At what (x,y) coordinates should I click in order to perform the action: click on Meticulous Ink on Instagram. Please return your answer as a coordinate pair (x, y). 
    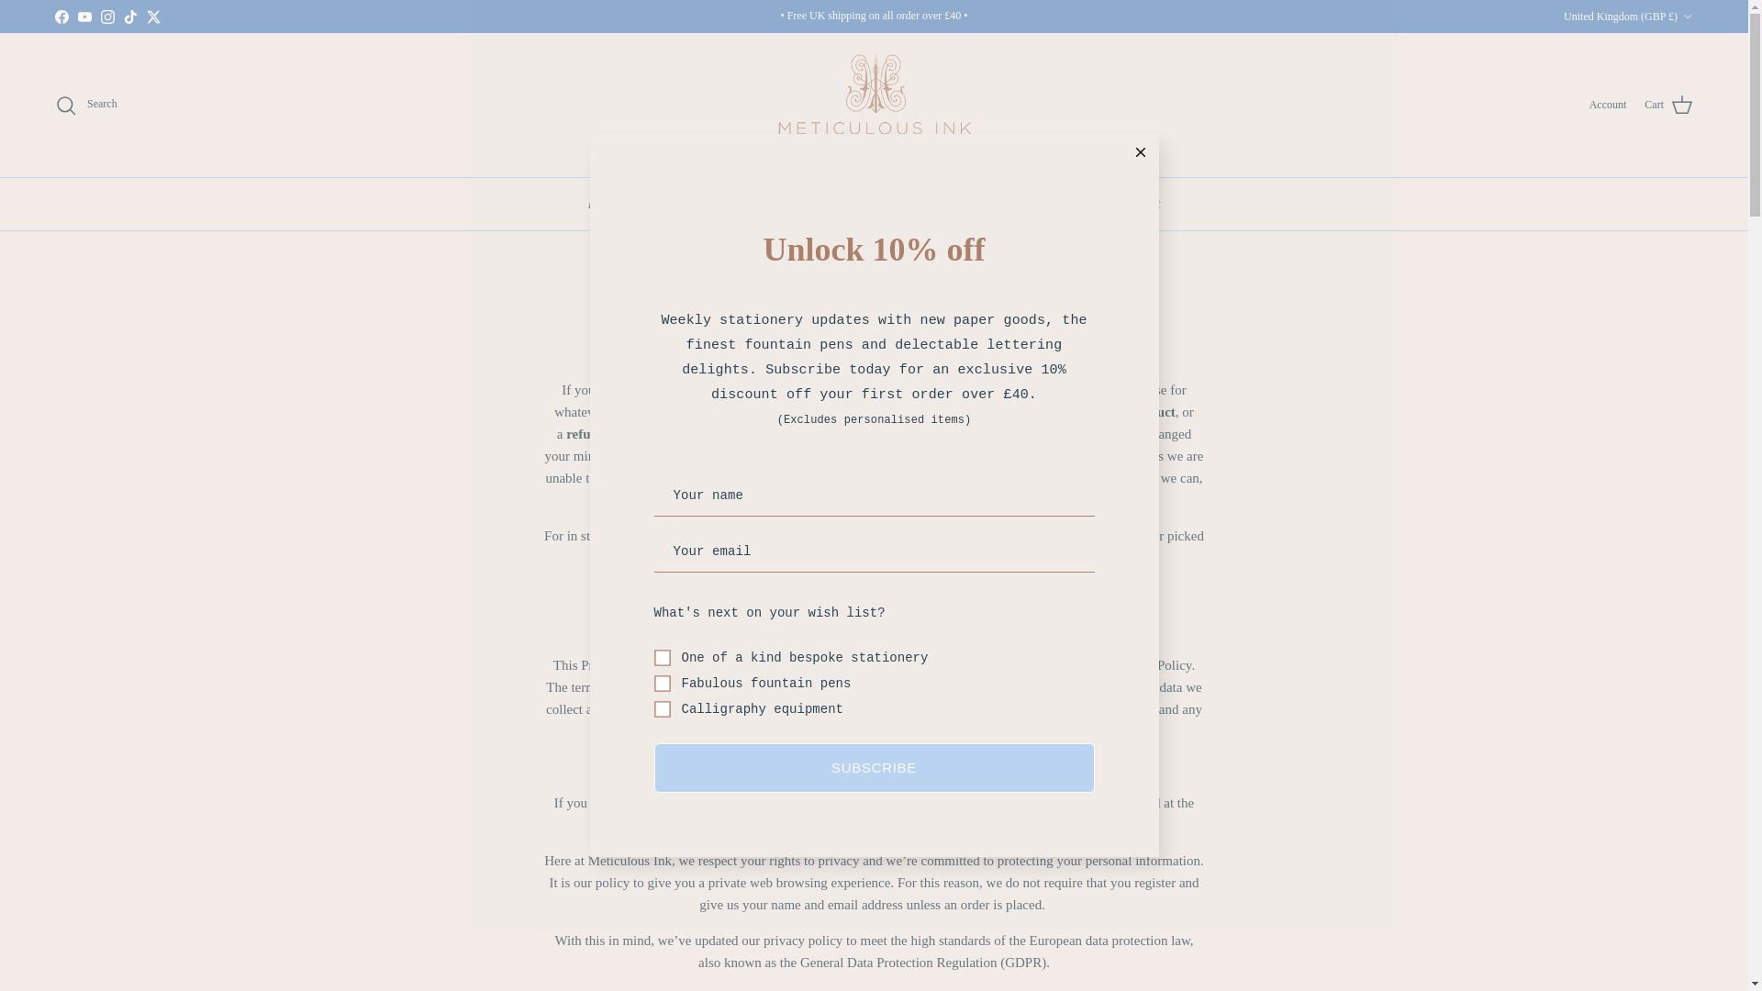
    Looking at the image, I should click on (106, 15).